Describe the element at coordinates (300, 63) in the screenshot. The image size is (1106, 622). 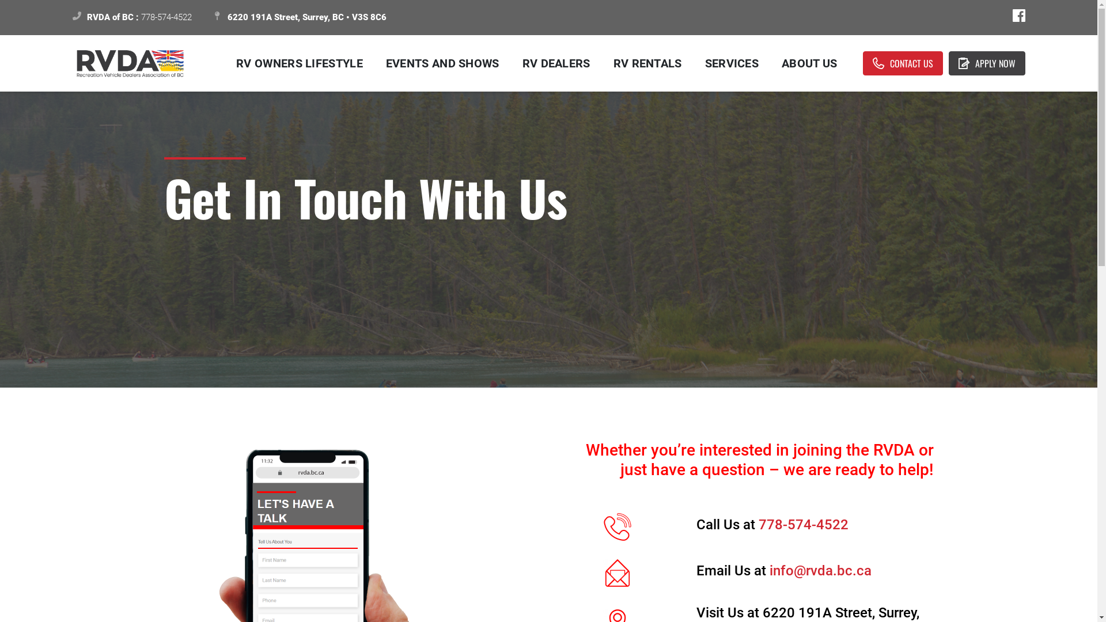
I see `RV OWNERS LIFESTYLE` at that location.